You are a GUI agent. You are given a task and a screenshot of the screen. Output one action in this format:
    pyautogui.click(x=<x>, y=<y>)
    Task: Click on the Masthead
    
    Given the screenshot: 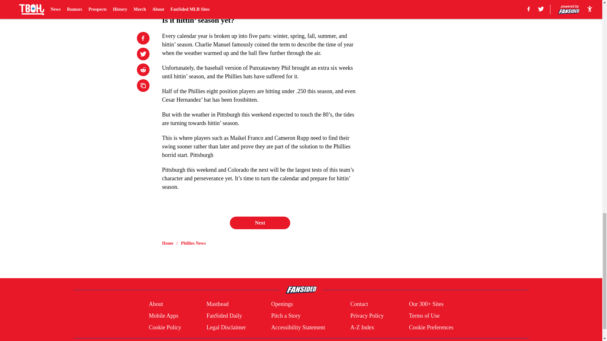 What is the action you would take?
    pyautogui.click(x=218, y=304)
    